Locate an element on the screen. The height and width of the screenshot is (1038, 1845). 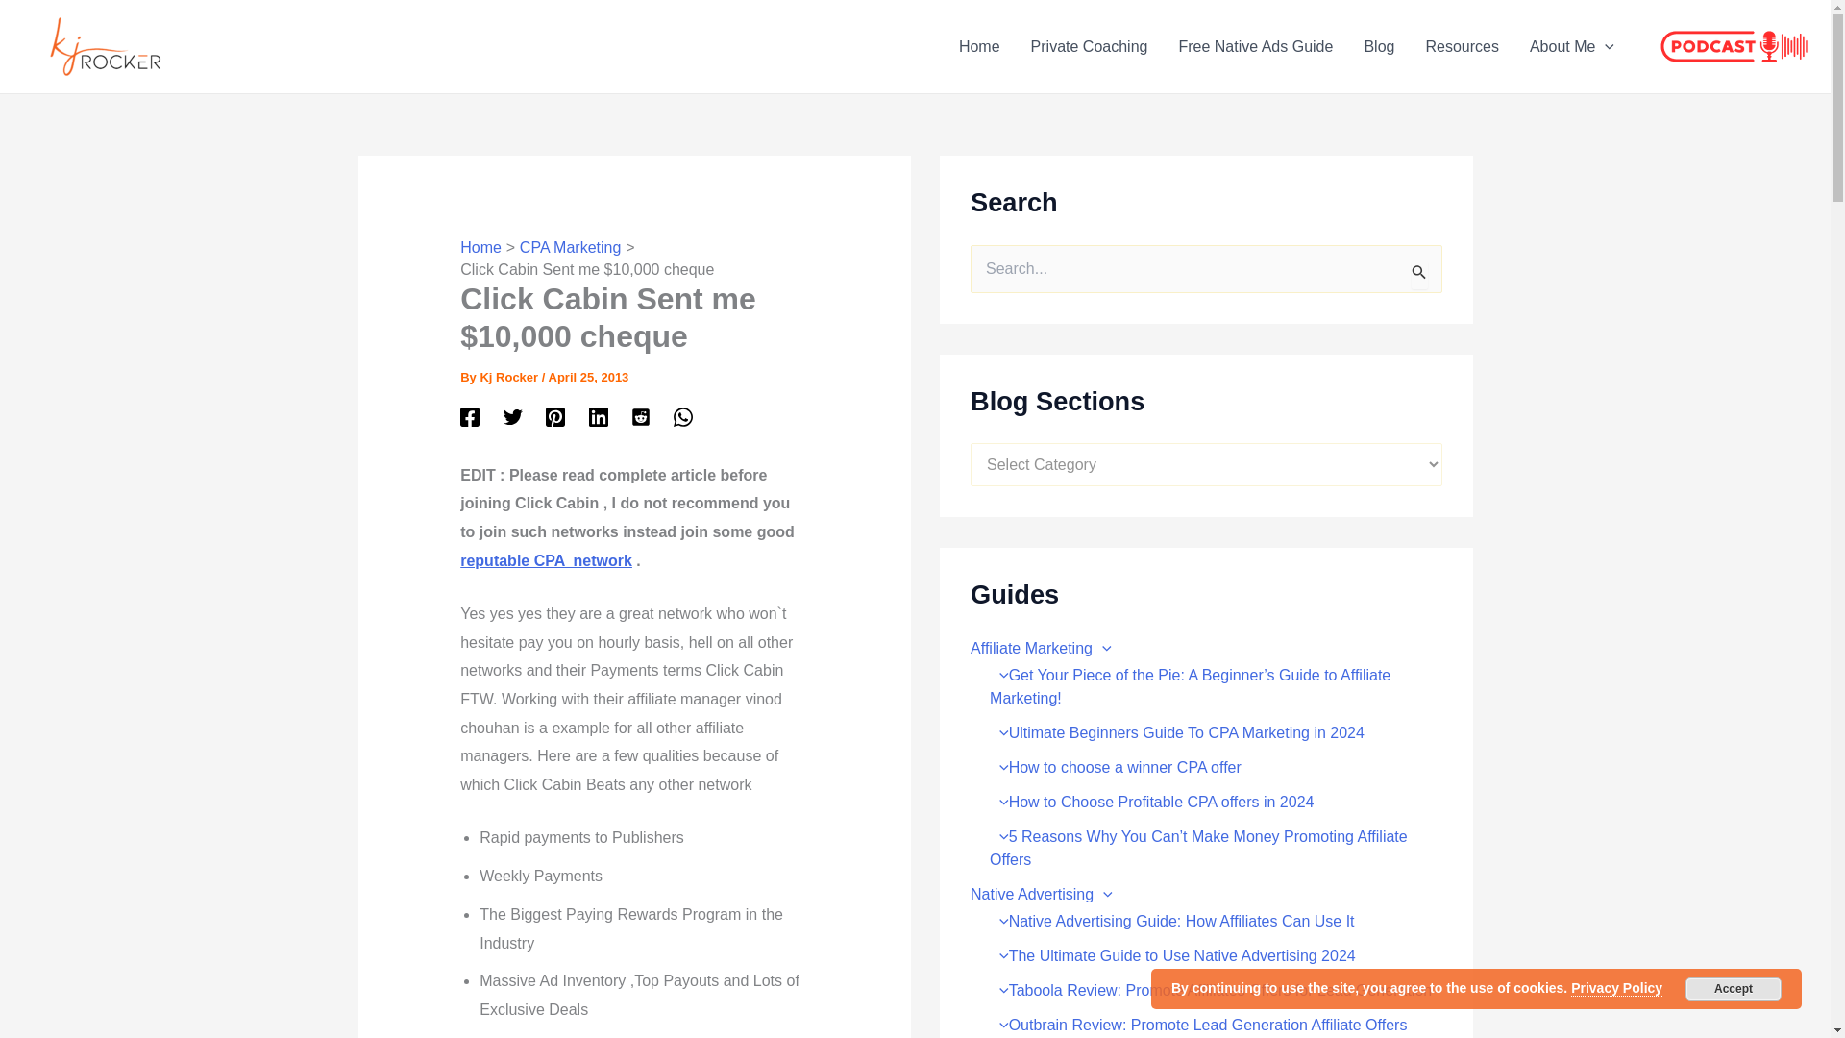
CPA Marketing is located at coordinates (571, 247).